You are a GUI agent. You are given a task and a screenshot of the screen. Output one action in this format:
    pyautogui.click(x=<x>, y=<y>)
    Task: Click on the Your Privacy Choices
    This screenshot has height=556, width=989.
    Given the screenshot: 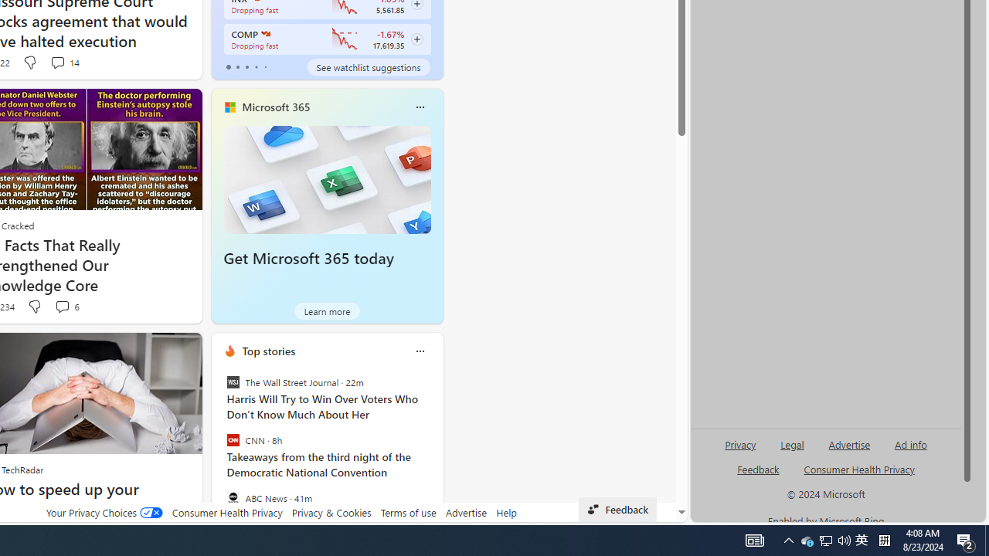 What is the action you would take?
    pyautogui.click(x=104, y=512)
    